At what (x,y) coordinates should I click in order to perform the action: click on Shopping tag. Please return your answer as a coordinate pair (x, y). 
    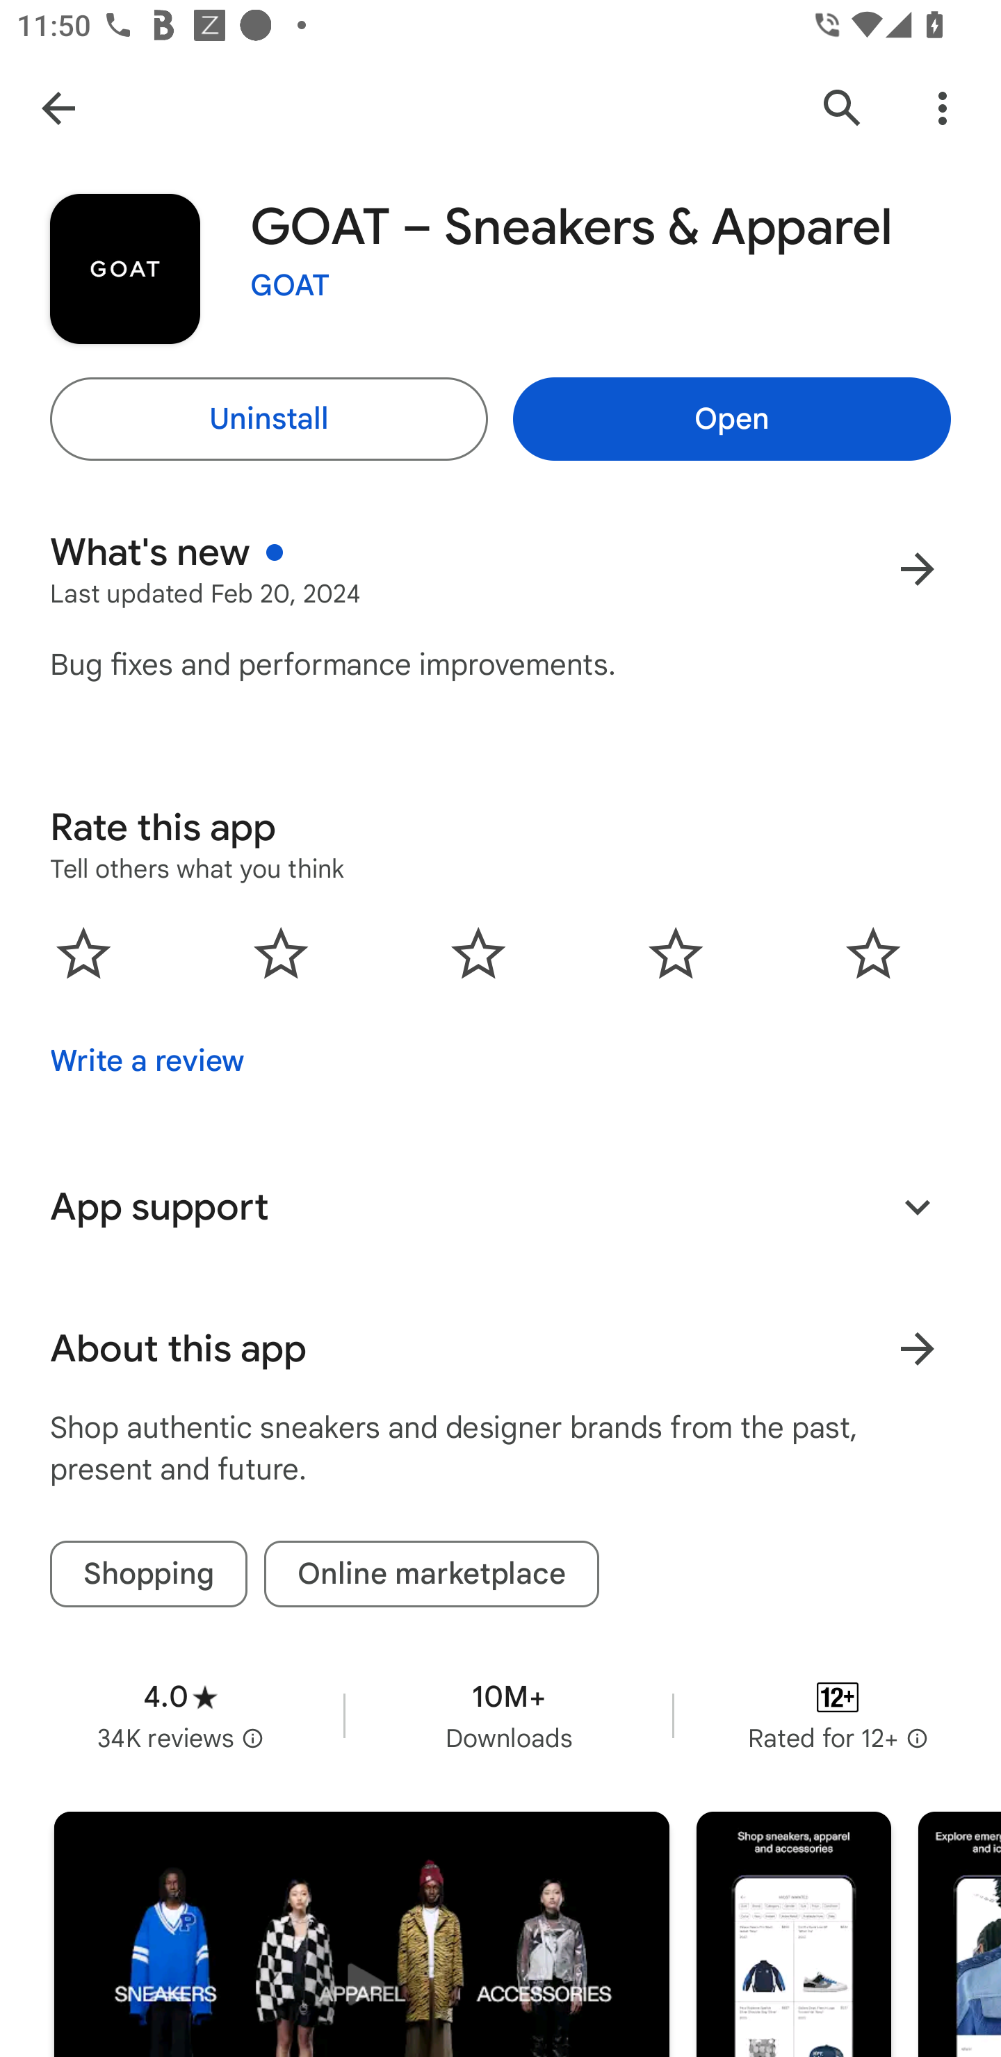
    Looking at the image, I should click on (149, 1575).